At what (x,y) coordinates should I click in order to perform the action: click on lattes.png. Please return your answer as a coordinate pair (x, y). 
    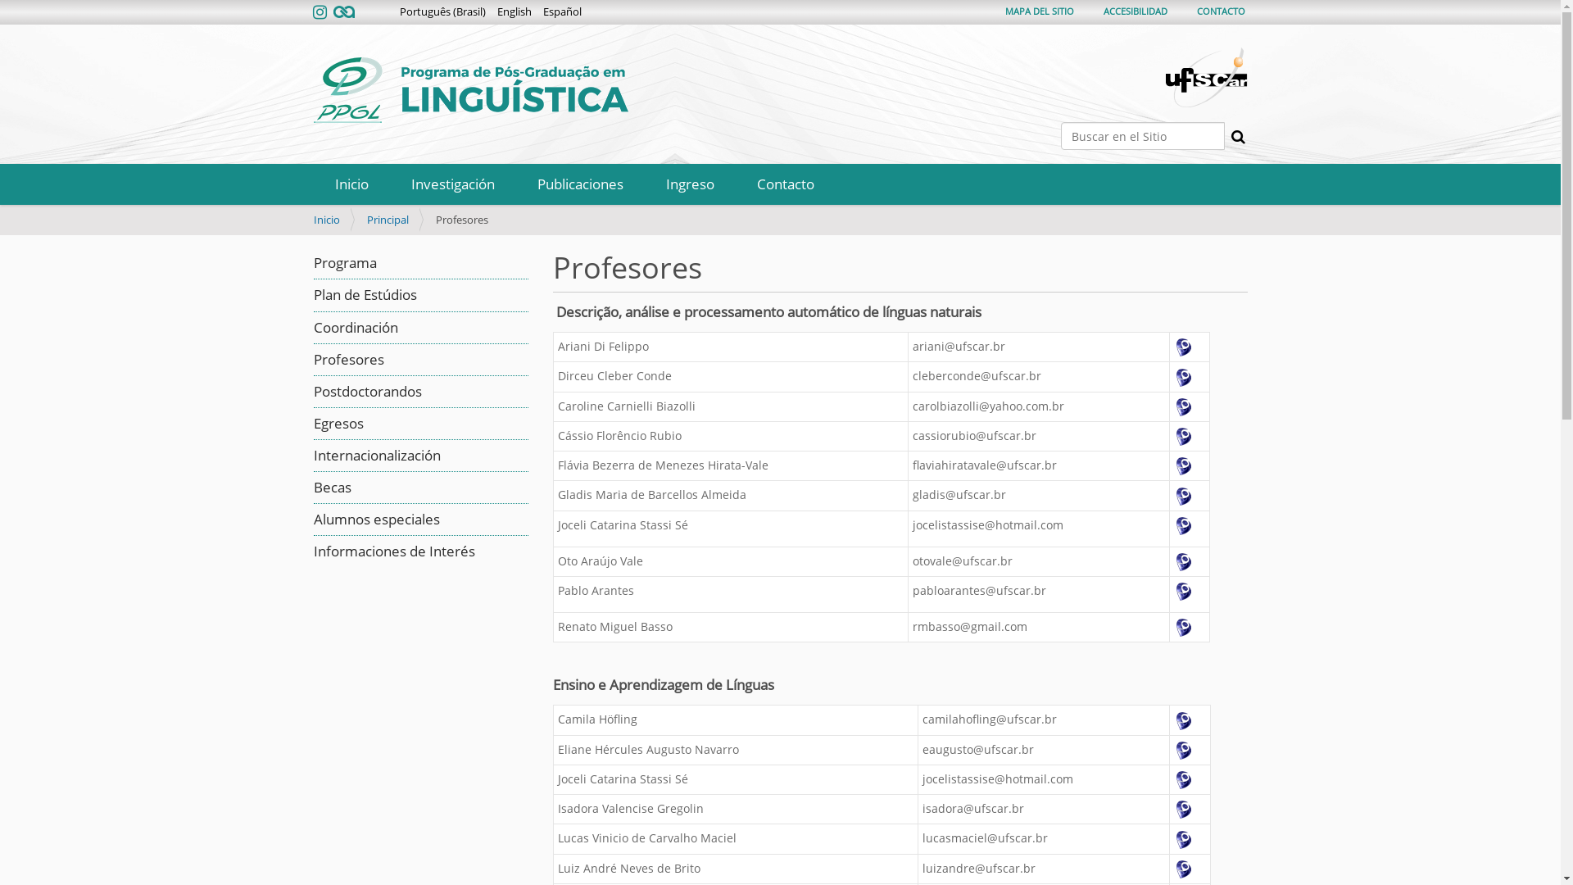
    Looking at the image, I should click on (1184, 780).